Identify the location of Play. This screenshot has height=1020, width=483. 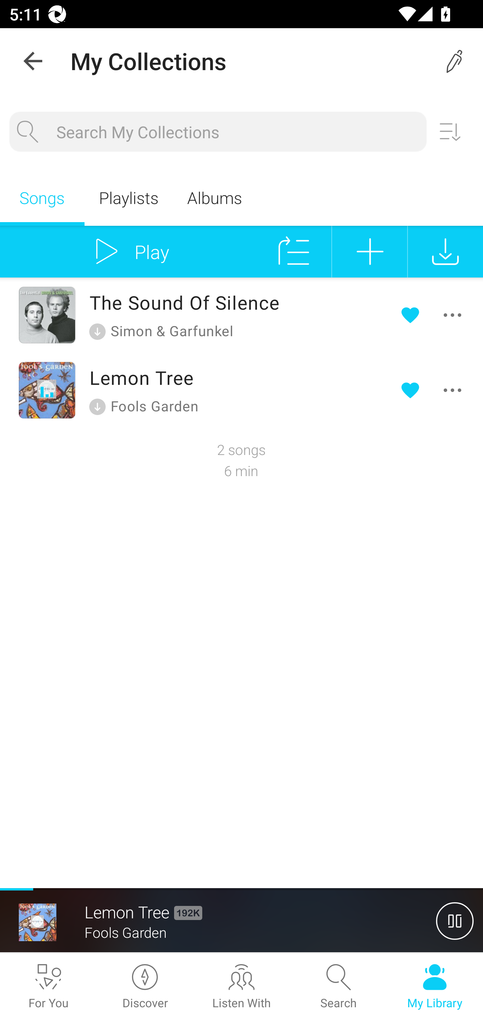
(128, 251).